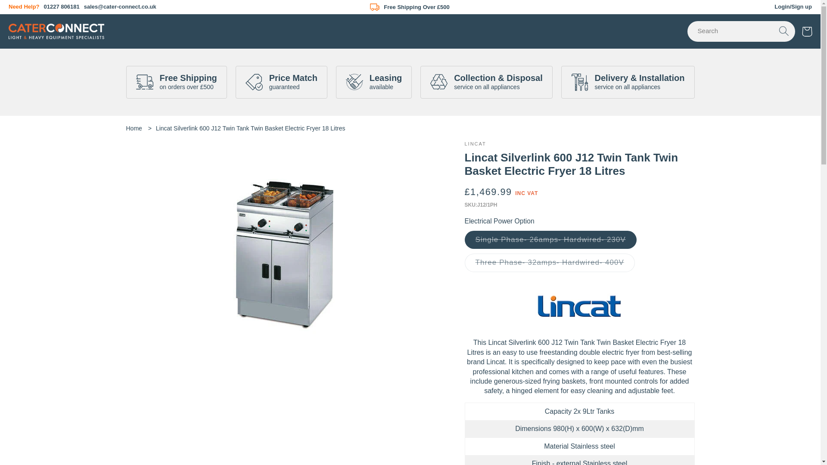 The height and width of the screenshot is (465, 827). Describe the element at coordinates (807, 32) in the screenshot. I see `Cart` at that location.